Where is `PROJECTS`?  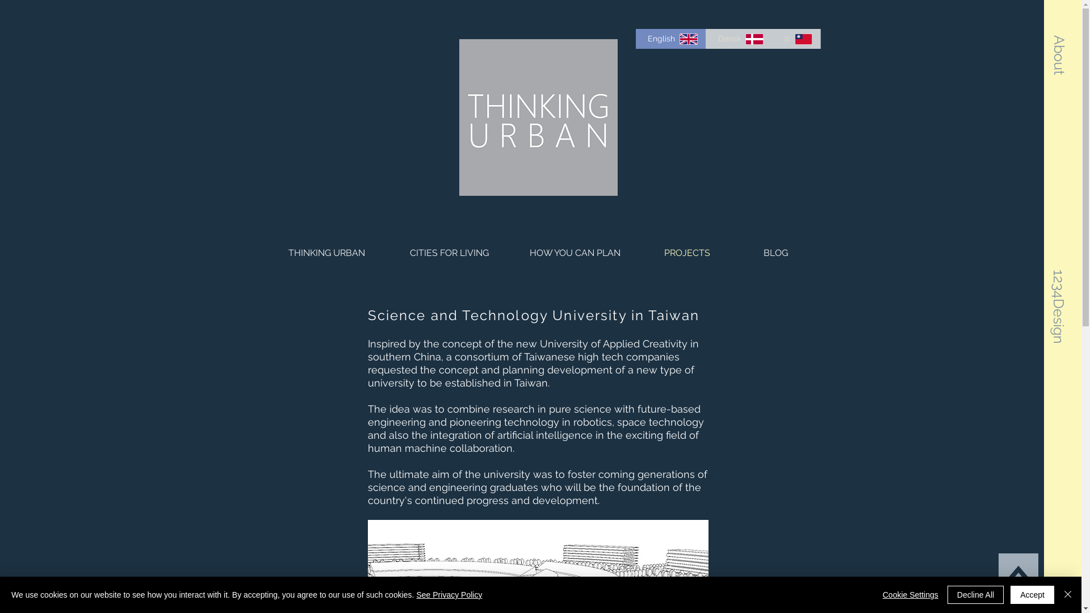 PROJECTS is located at coordinates (687, 253).